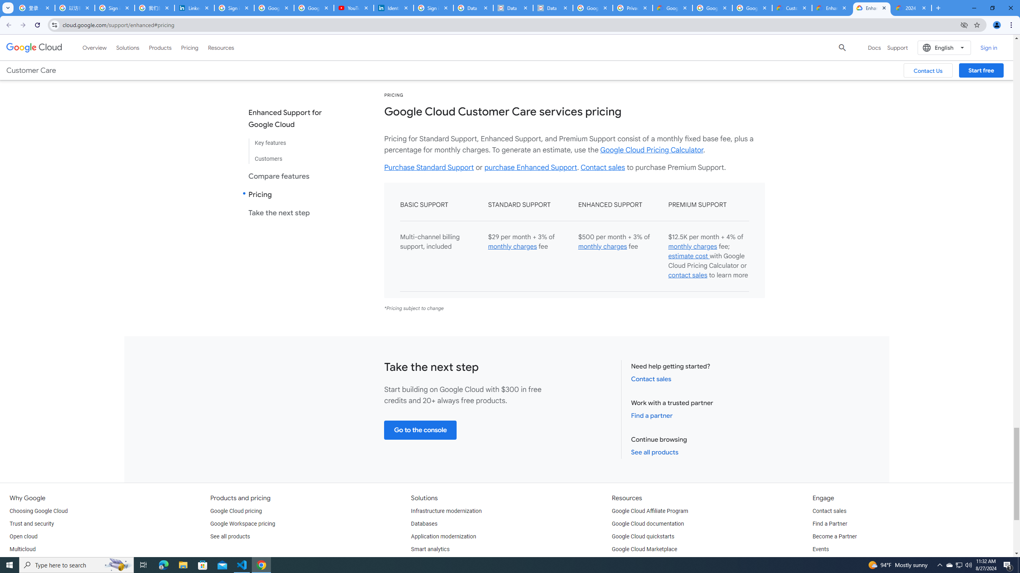  I want to click on Resources, so click(221, 47).